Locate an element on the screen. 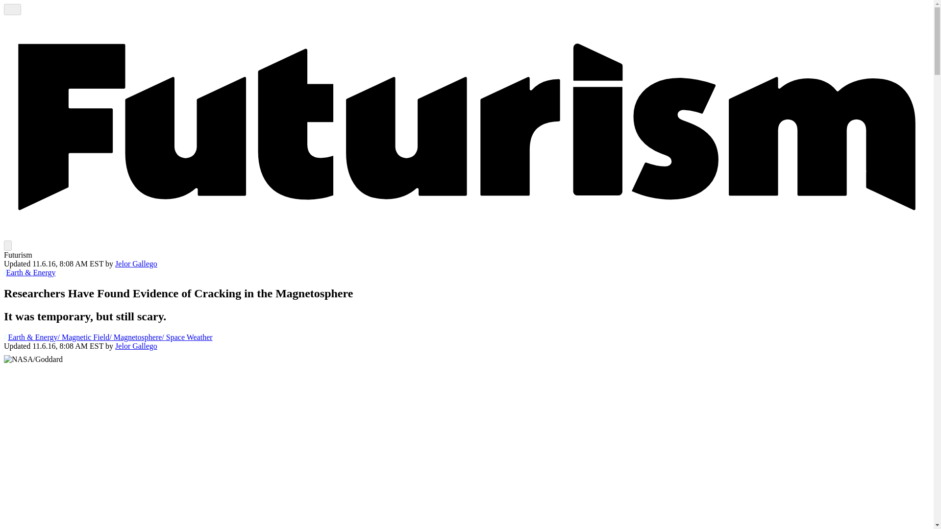  space weather is located at coordinates (187, 337).